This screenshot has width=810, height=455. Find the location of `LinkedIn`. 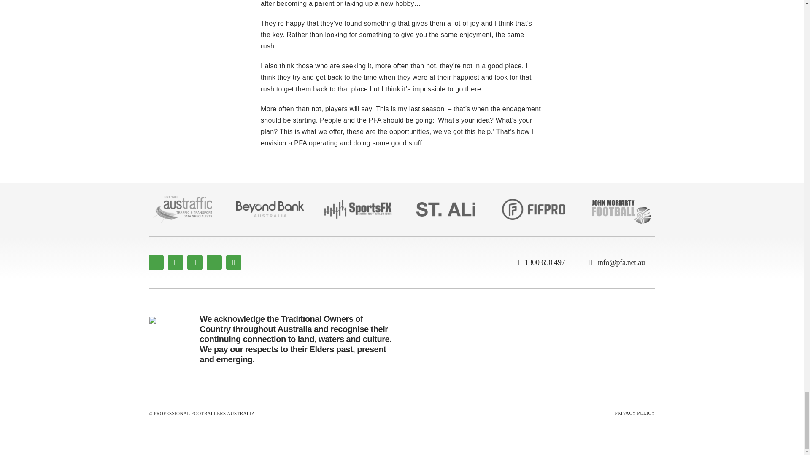

LinkedIn is located at coordinates (234, 262).